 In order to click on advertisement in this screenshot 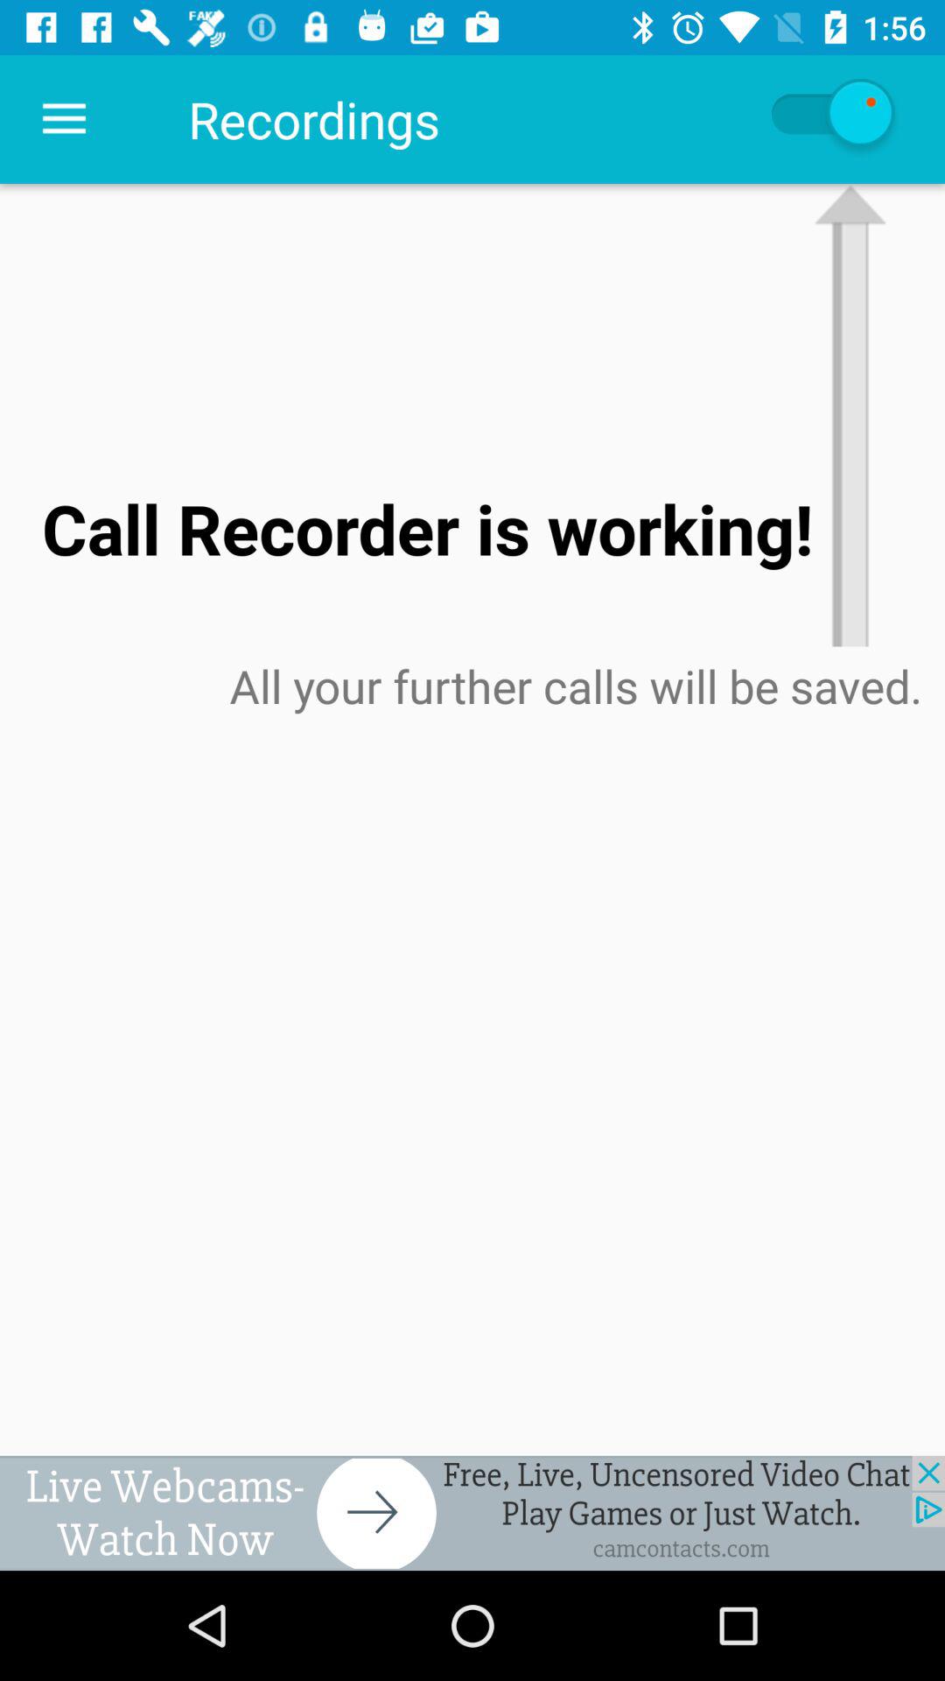, I will do `click(472, 1513)`.